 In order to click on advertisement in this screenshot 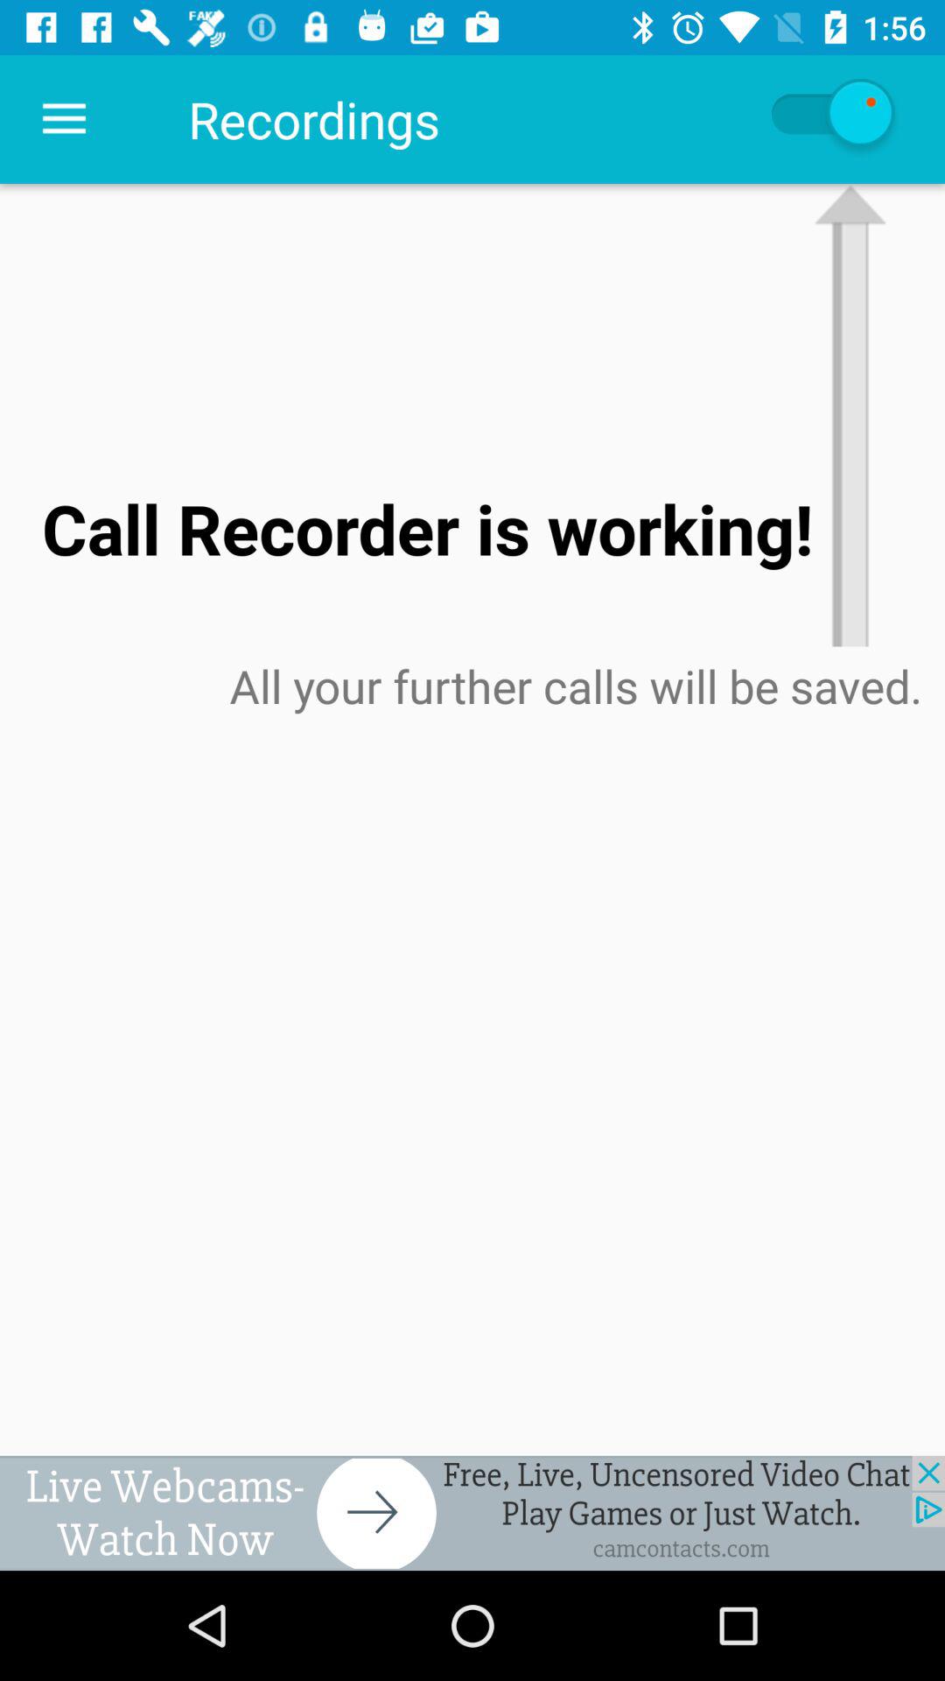, I will do `click(472, 1513)`.